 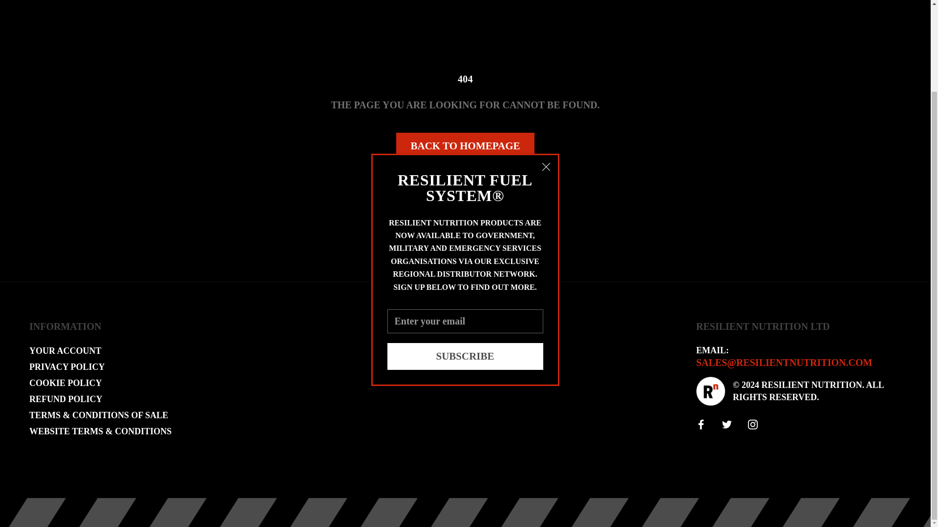 What do you see at coordinates (465, 253) in the screenshot?
I see `SUBSCRIBE` at bounding box center [465, 253].